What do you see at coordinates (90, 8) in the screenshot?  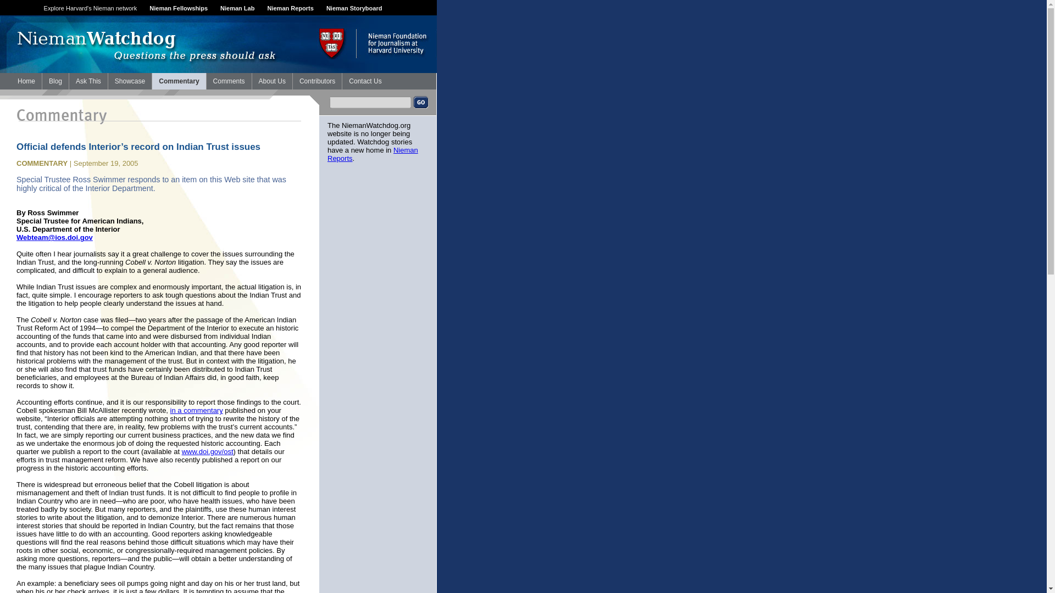 I see `Explore Harvard's Nieman network` at bounding box center [90, 8].